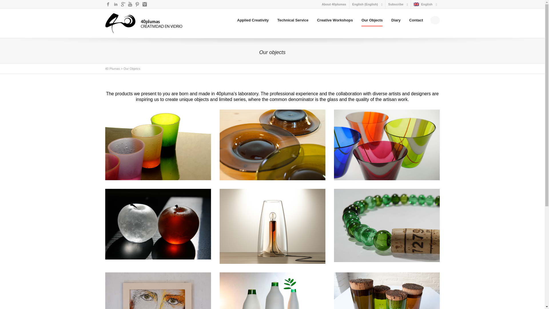 This screenshot has height=309, width=549. What do you see at coordinates (253, 20) in the screenshot?
I see `Applied Creativity` at bounding box center [253, 20].